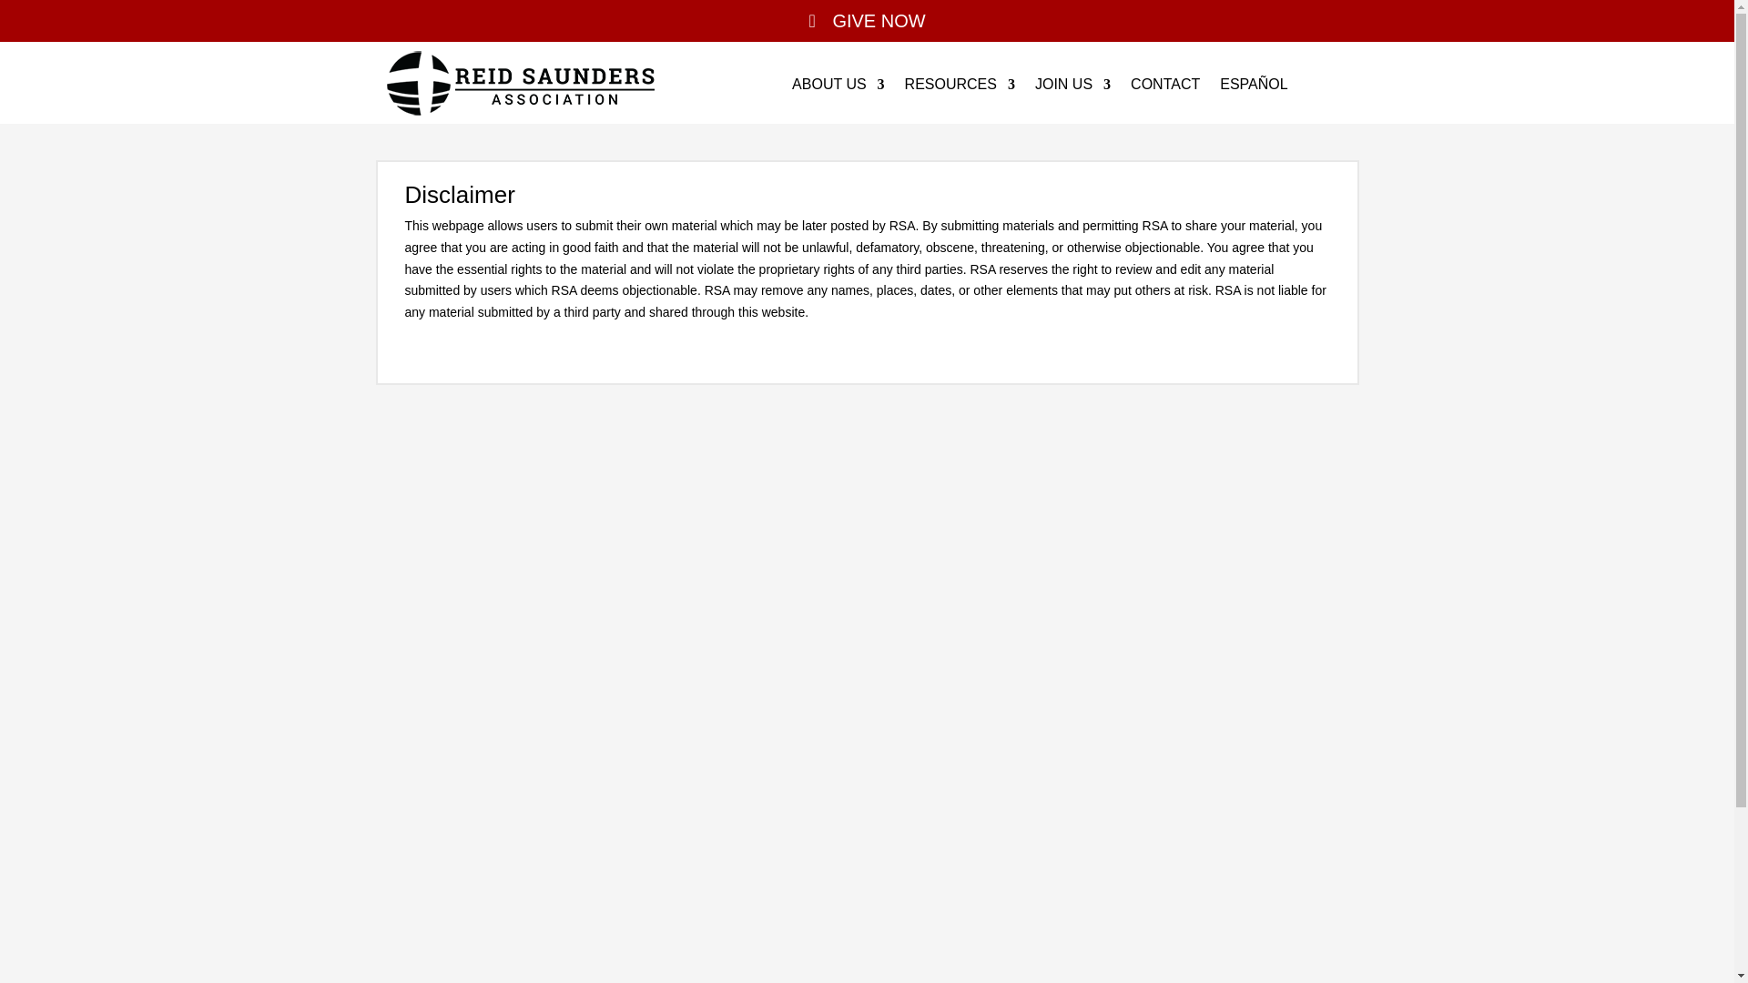  Describe the element at coordinates (1165, 88) in the screenshot. I see `CONTACT` at that location.